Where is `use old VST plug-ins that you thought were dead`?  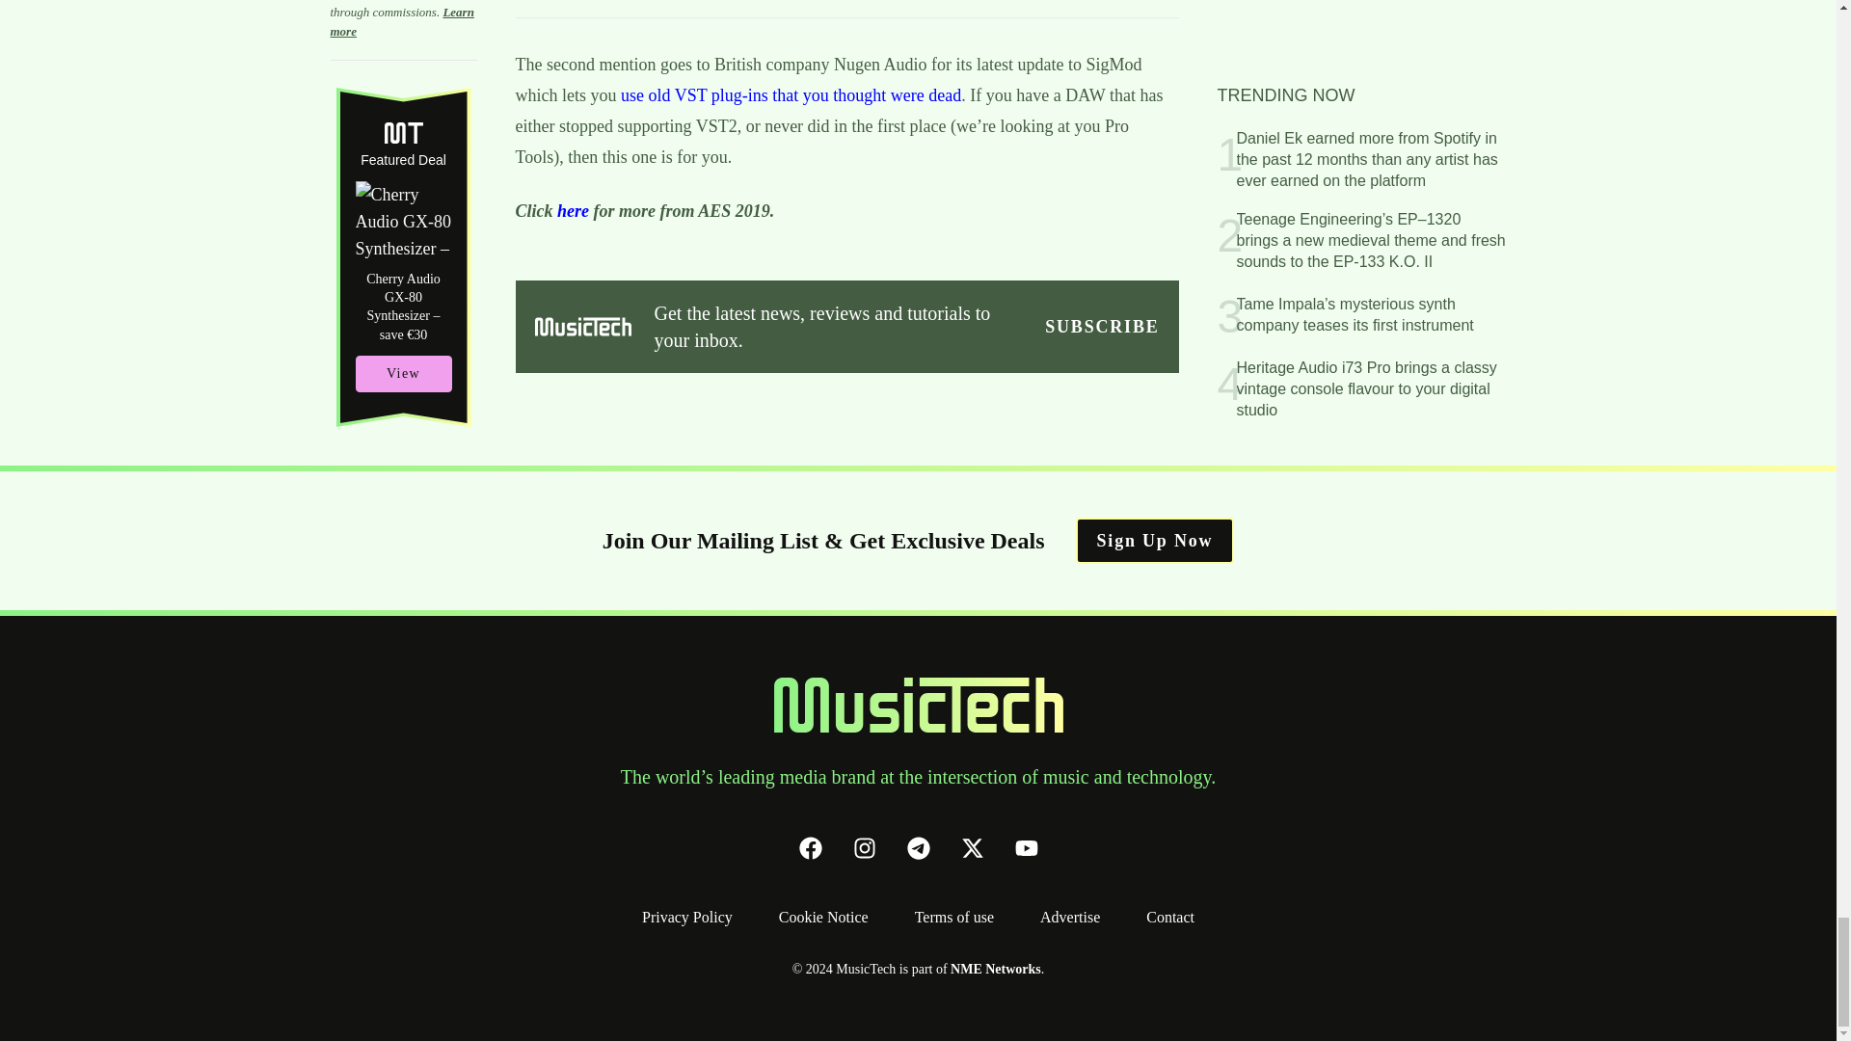 use old VST plug-ins that you thought were dead is located at coordinates (791, 94).